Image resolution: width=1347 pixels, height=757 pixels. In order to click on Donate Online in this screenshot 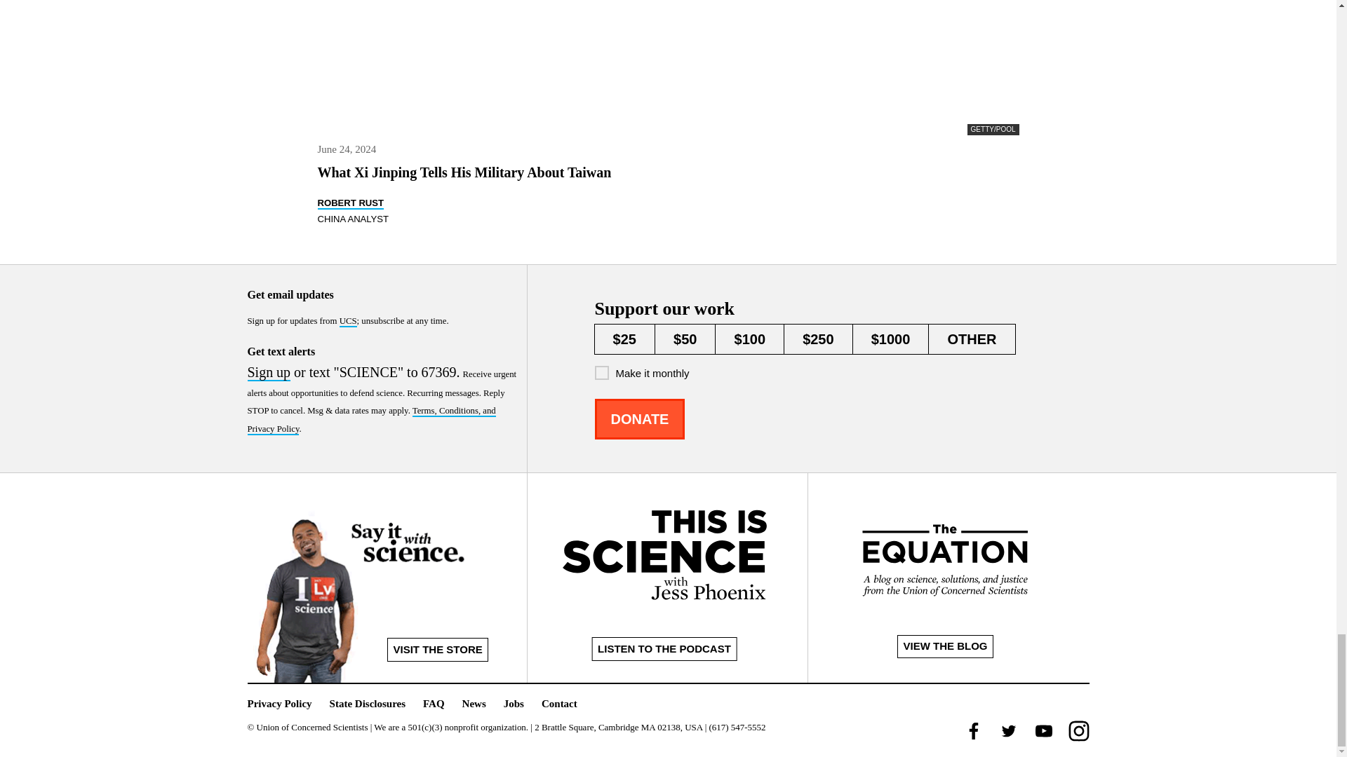, I will do `click(640, 419)`.